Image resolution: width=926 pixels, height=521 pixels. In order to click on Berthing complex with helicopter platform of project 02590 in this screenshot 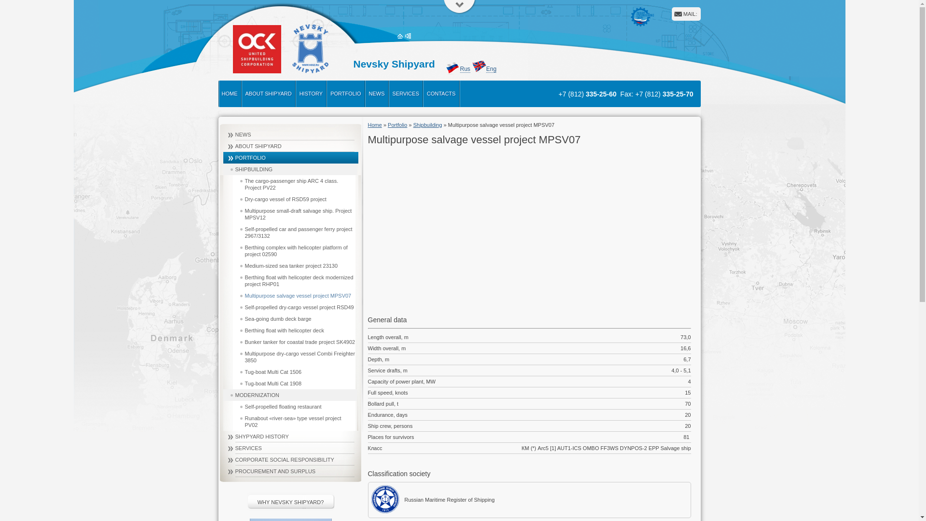, I will do `click(294, 251)`.